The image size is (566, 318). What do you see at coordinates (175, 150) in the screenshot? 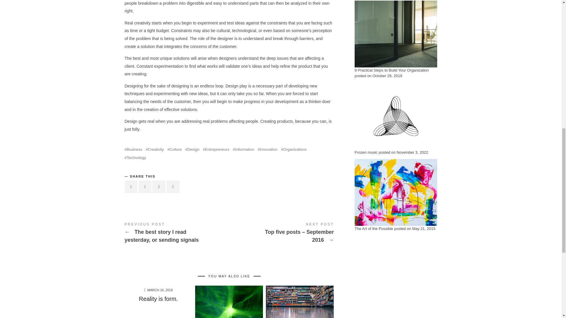
I see `Culture` at bounding box center [175, 150].